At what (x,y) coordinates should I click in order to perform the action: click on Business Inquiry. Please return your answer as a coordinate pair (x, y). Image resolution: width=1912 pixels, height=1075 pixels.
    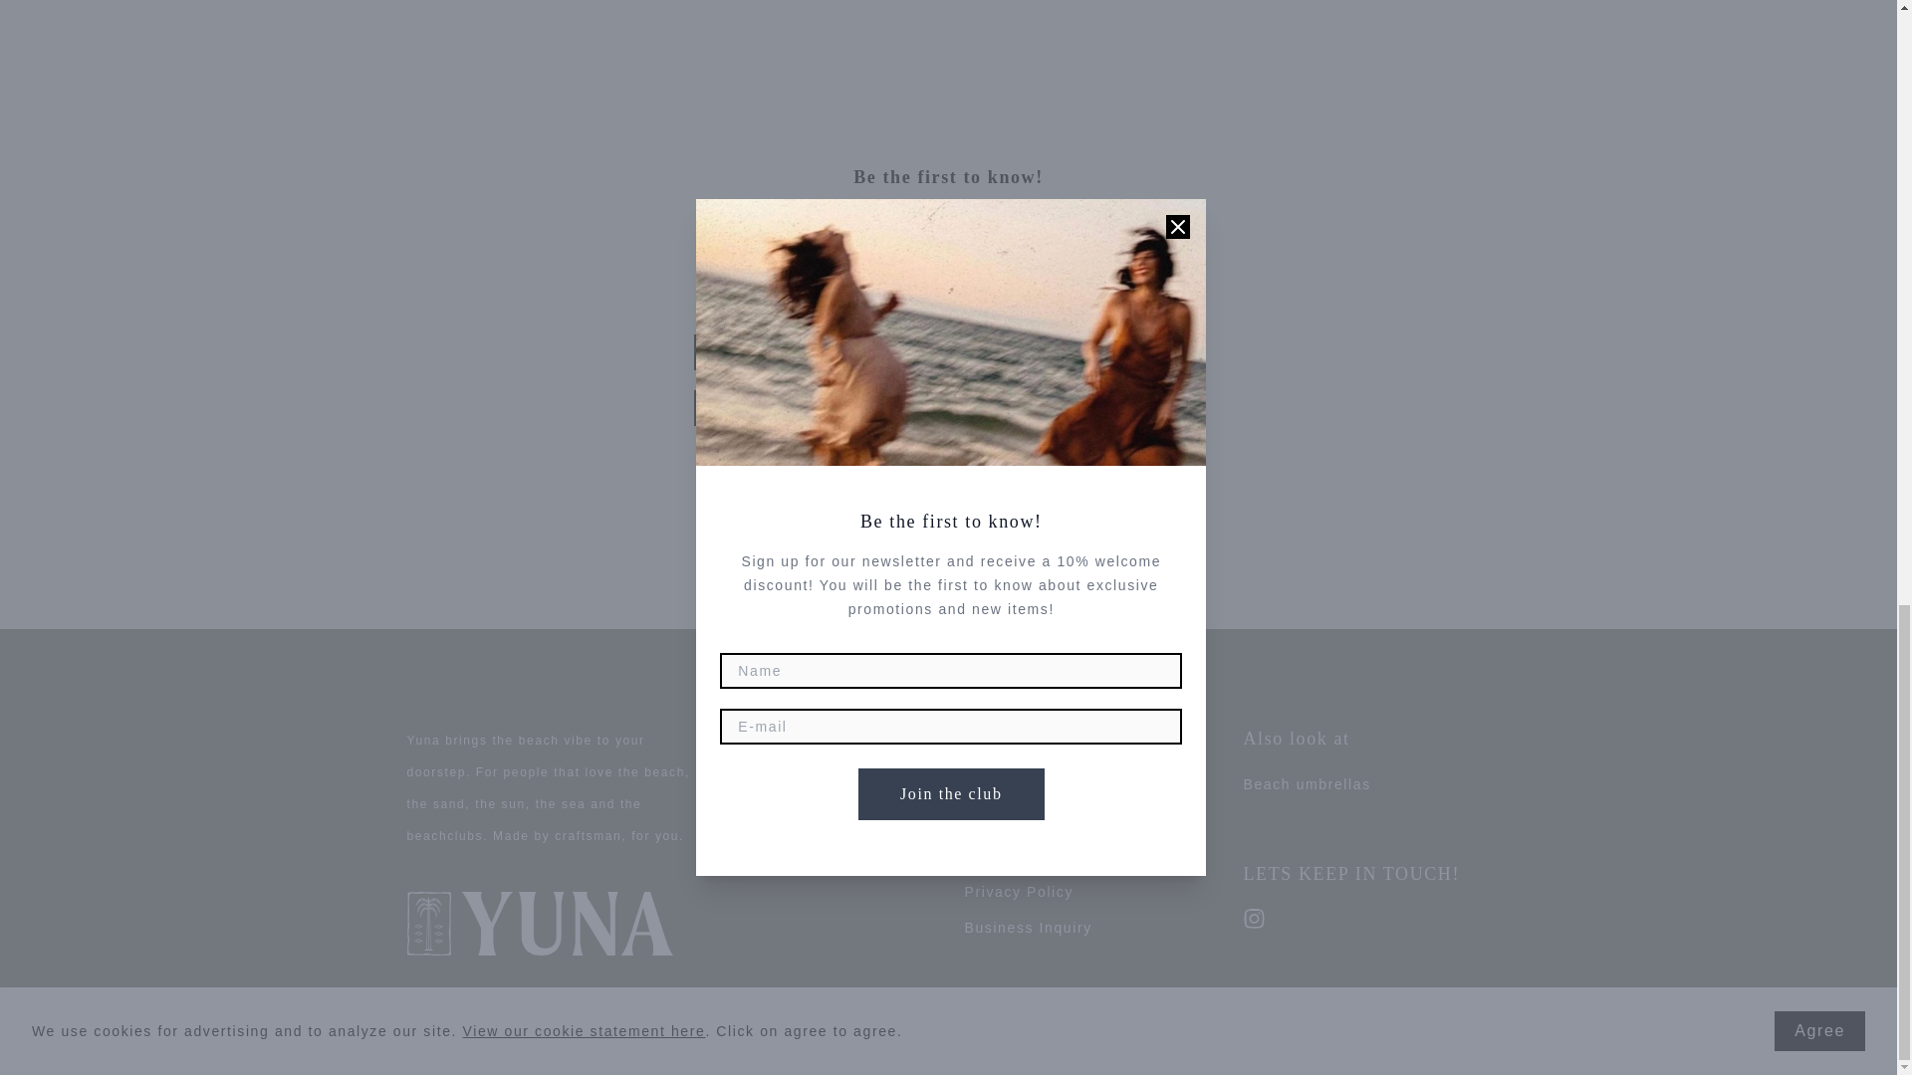
    Looking at the image, I should click on (1028, 928).